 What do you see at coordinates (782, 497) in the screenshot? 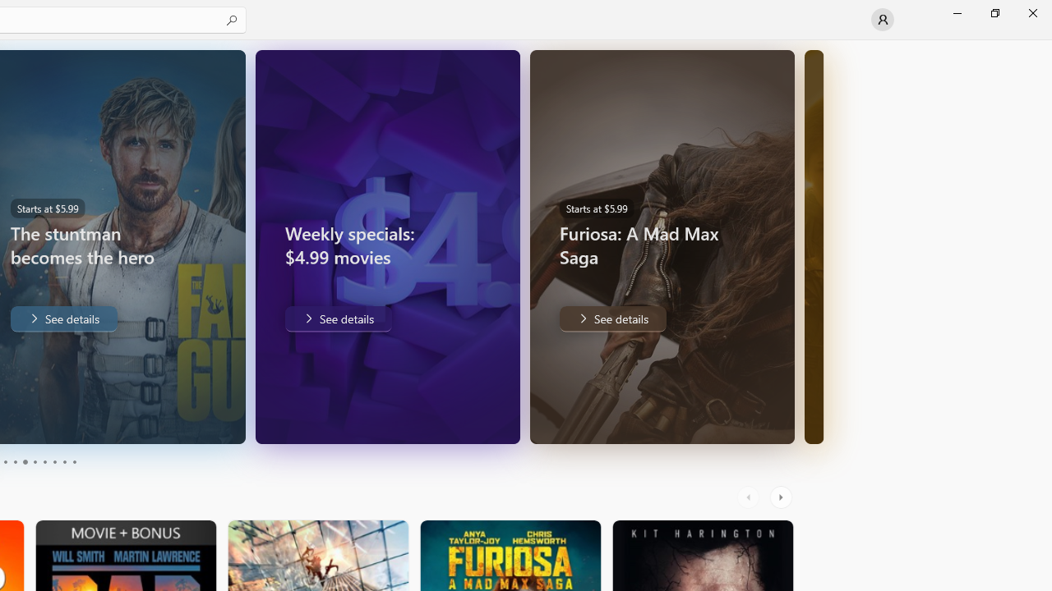
I see `AutomationID: RightScrollButton` at bounding box center [782, 497].